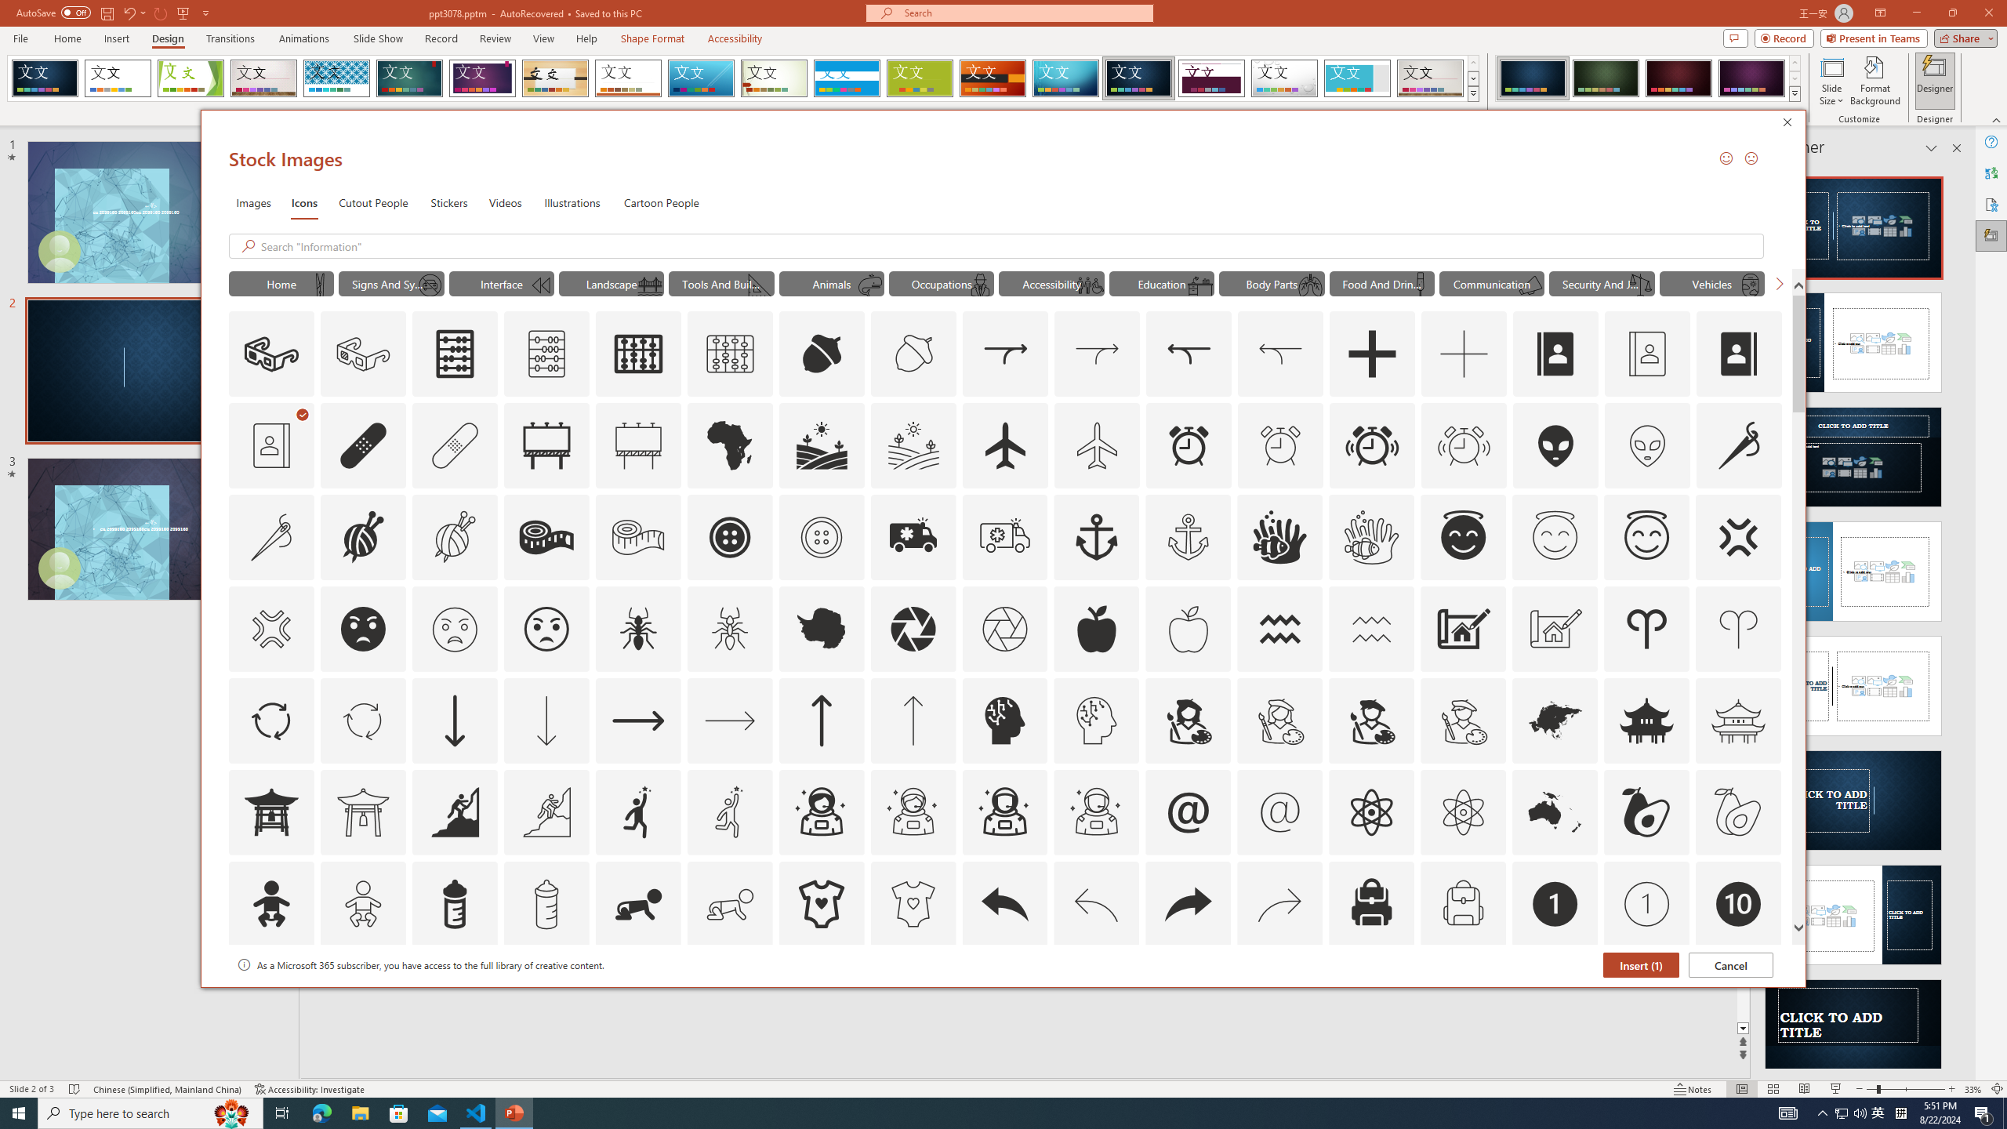 The width and height of the screenshot is (2007, 1129). What do you see at coordinates (454, 904) in the screenshot?
I see `AutomationID: Icons_BabyBottle` at bounding box center [454, 904].